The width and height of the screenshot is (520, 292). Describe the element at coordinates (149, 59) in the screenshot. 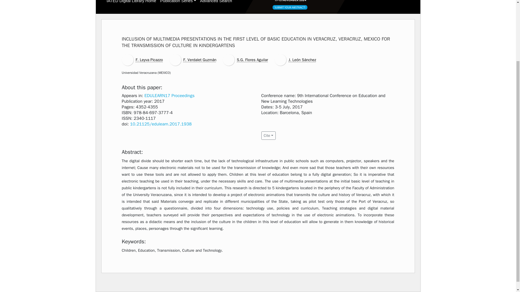

I see `F. Leyva Picazzo` at that location.